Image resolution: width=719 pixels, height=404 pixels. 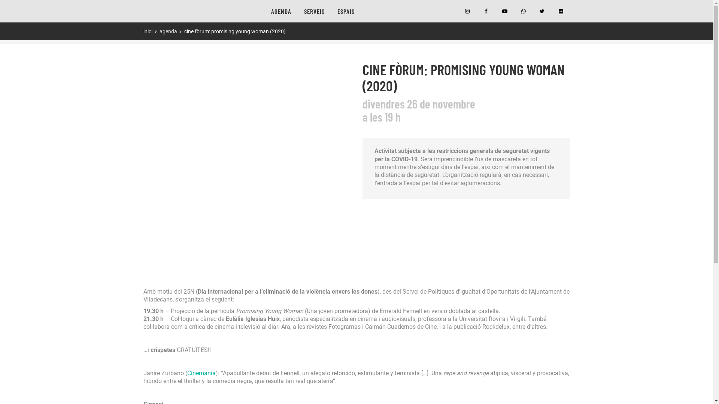 I want to click on inici, so click(x=148, y=31).